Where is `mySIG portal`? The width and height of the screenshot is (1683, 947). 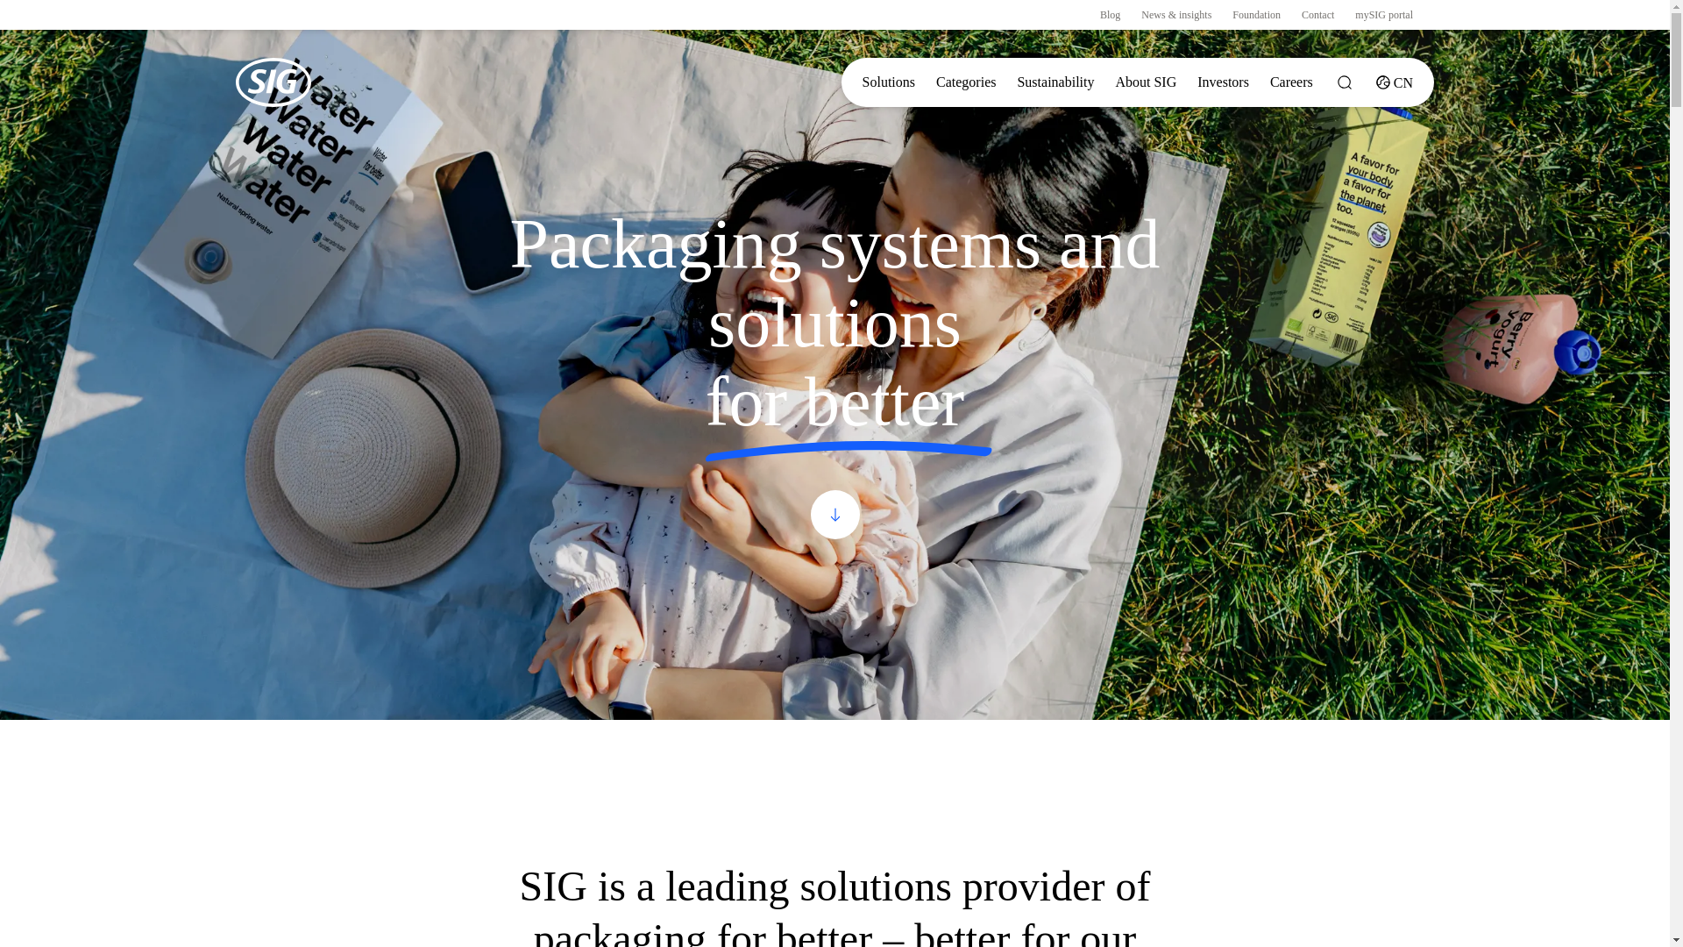
mySIG portal is located at coordinates (1383, 14).